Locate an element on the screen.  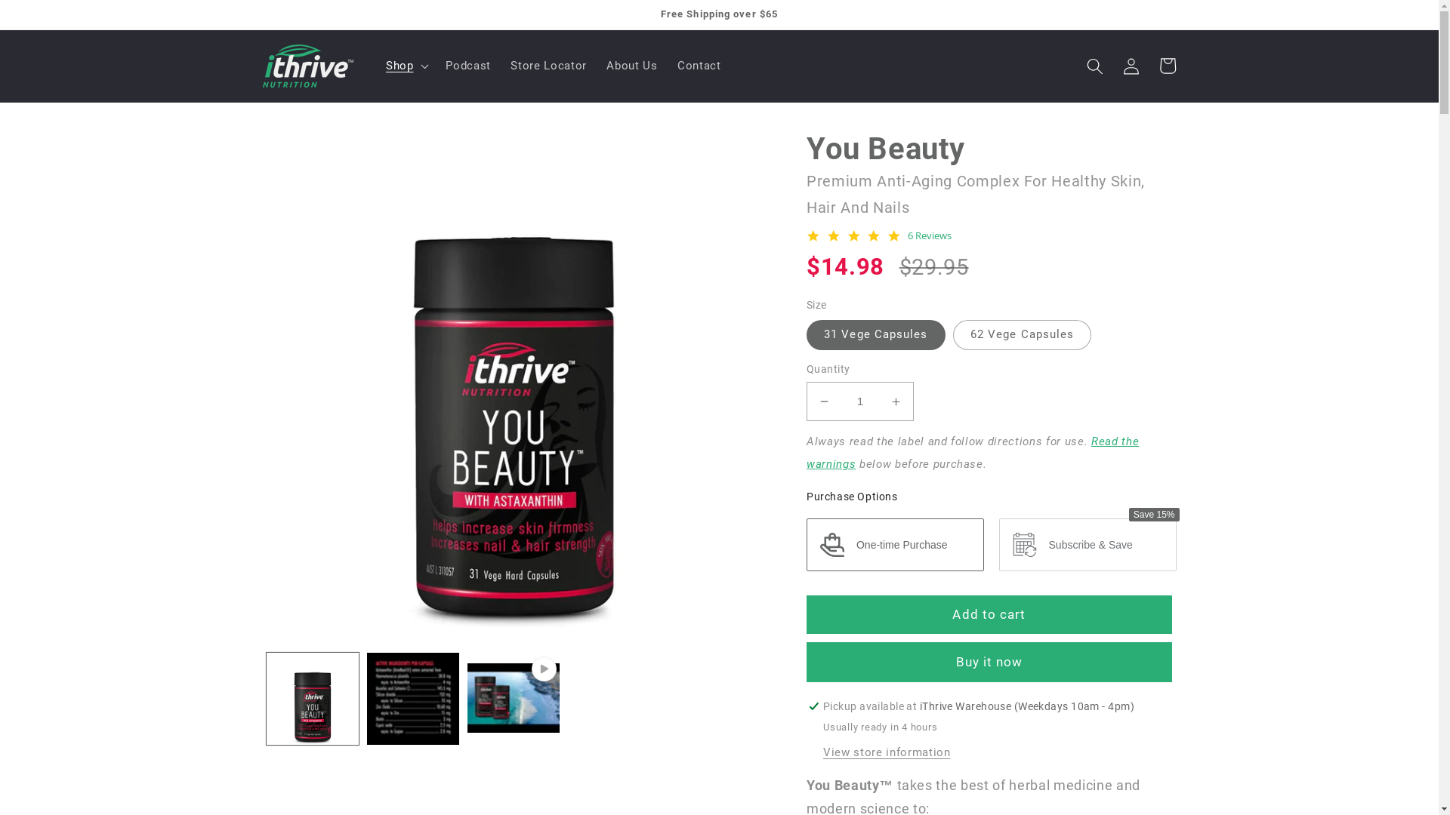
Skip to product information is located at coordinates (312, 149).